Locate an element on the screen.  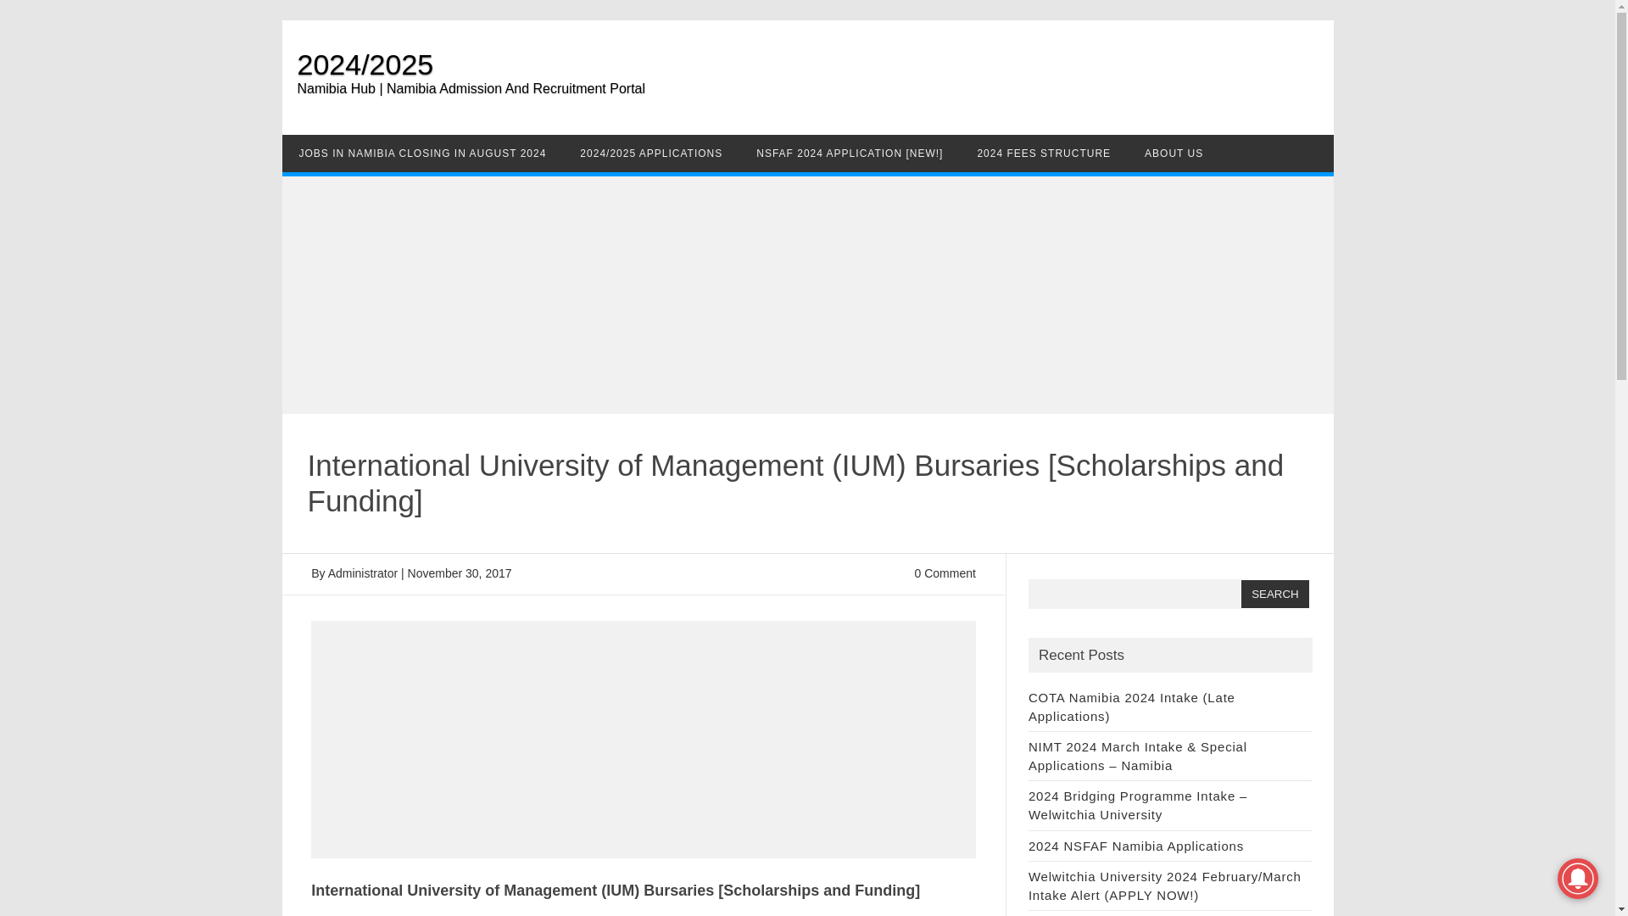
2024 FEES STRUCTURE is located at coordinates (1044, 153).